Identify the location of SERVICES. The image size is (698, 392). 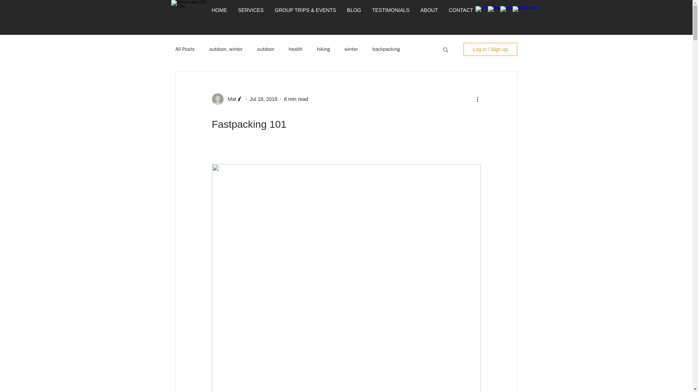
(251, 10).